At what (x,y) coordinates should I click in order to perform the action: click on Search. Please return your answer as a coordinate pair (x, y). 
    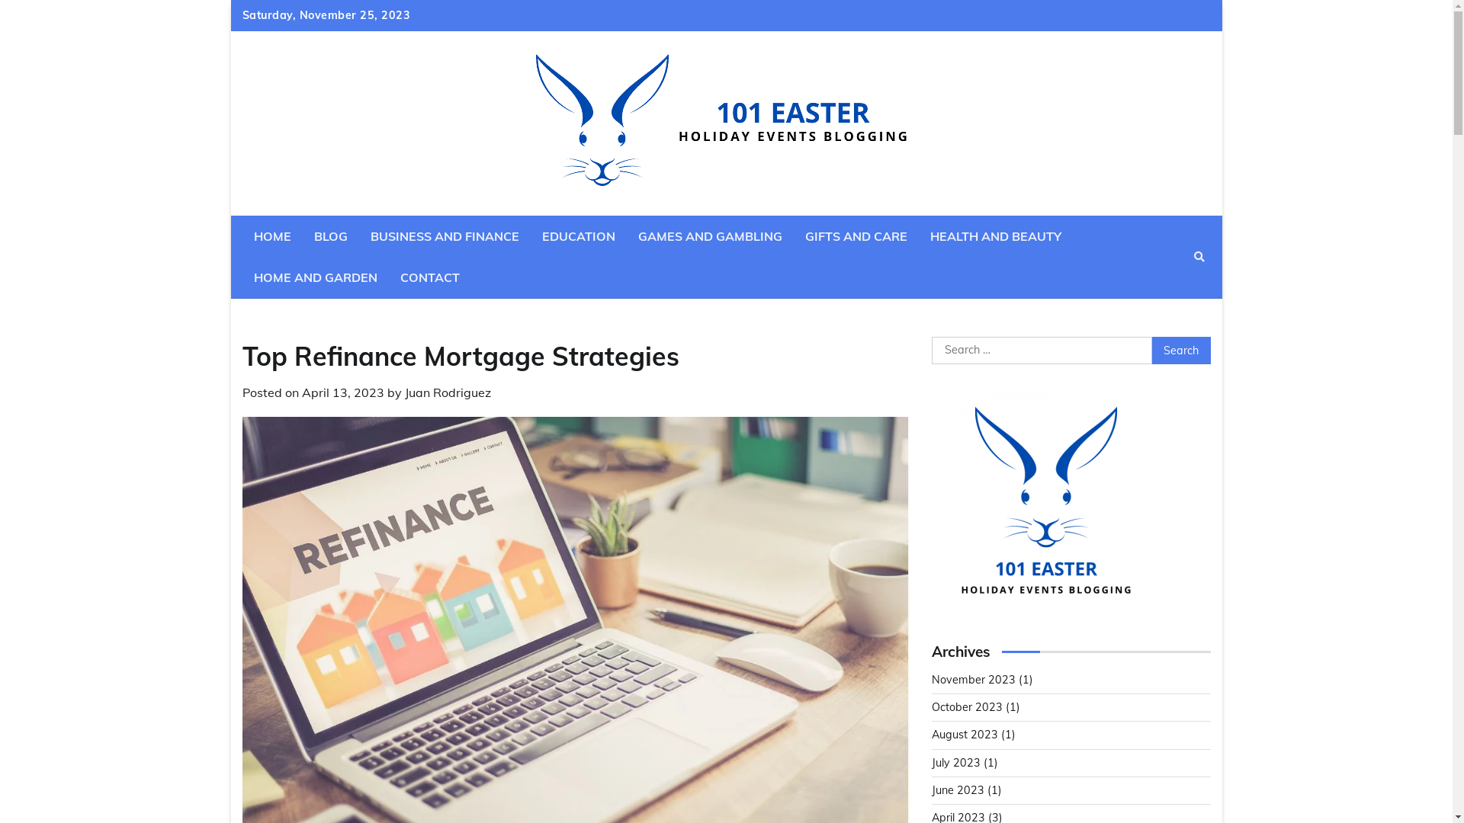
    Looking at the image, I should click on (1199, 257).